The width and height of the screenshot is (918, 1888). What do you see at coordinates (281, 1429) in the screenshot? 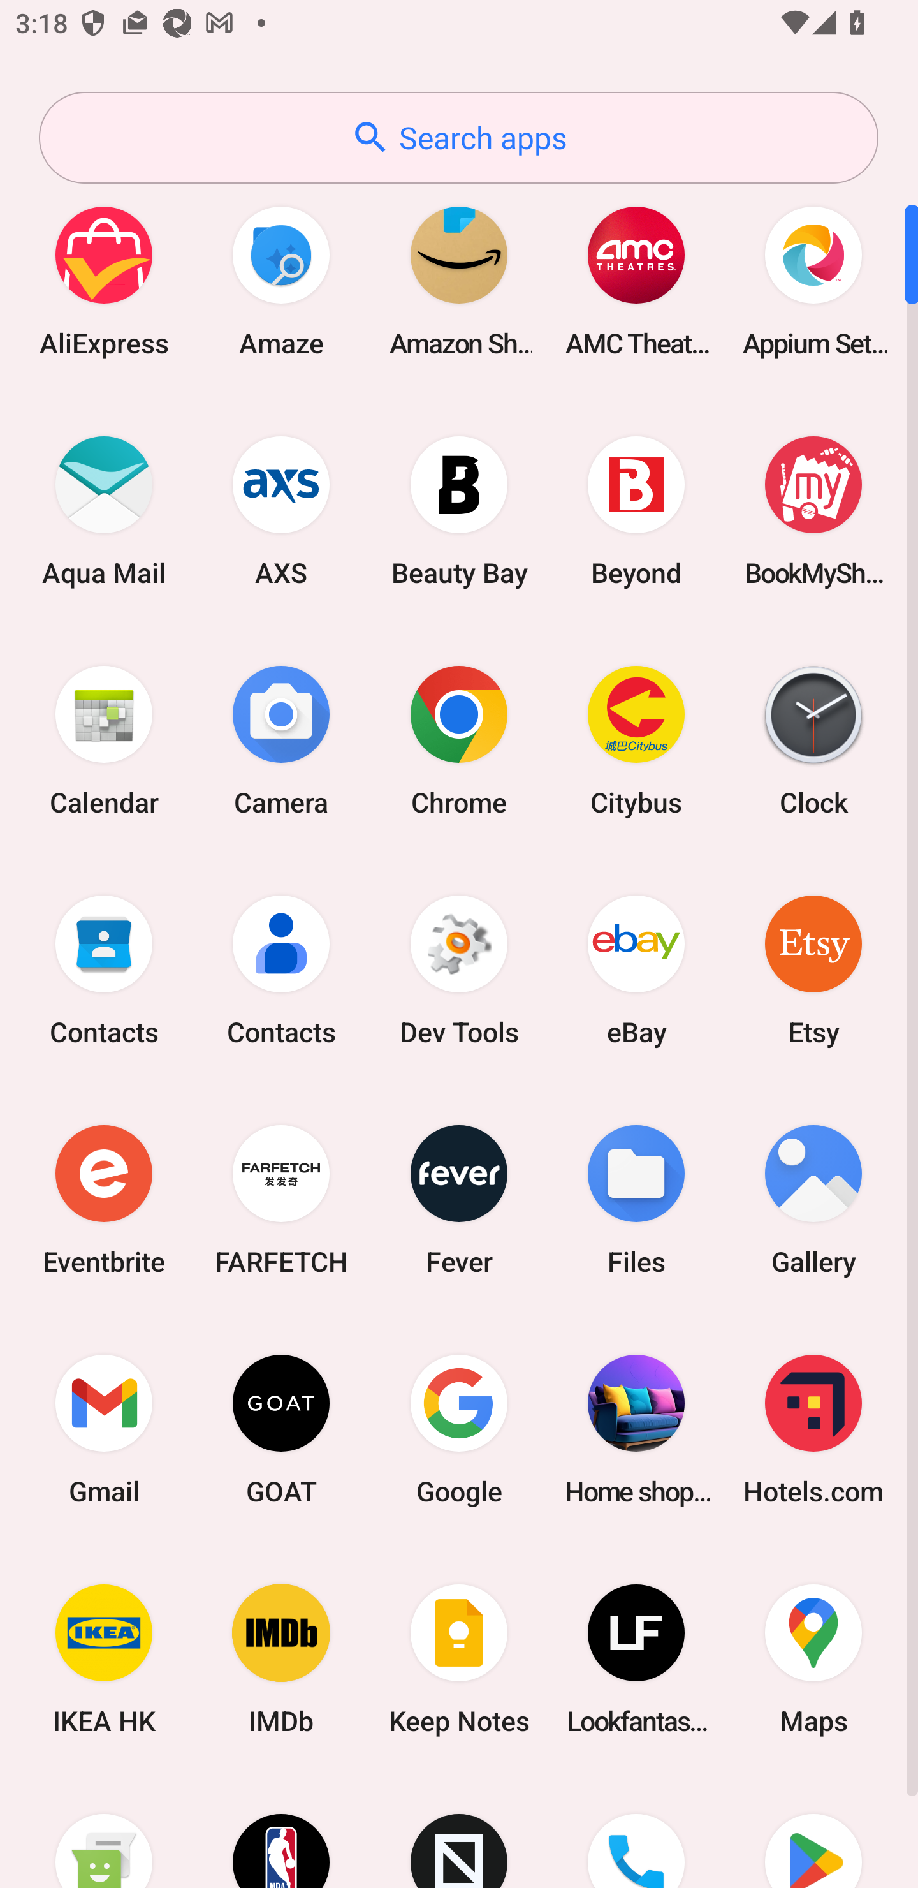
I see `GOAT` at bounding box center [281, 1429].